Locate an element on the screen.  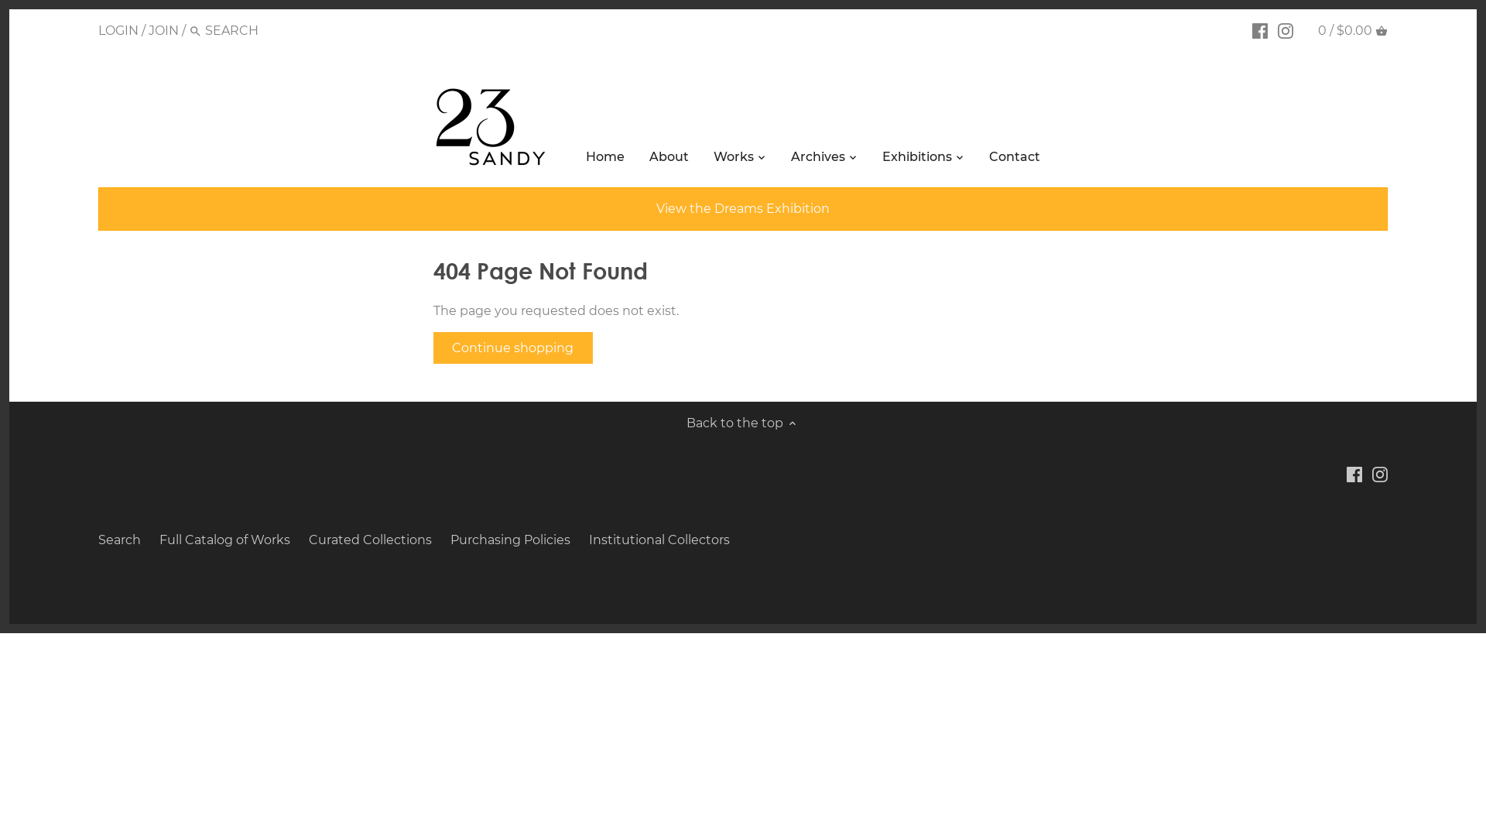
Archives is located at coordinates (818, 159).